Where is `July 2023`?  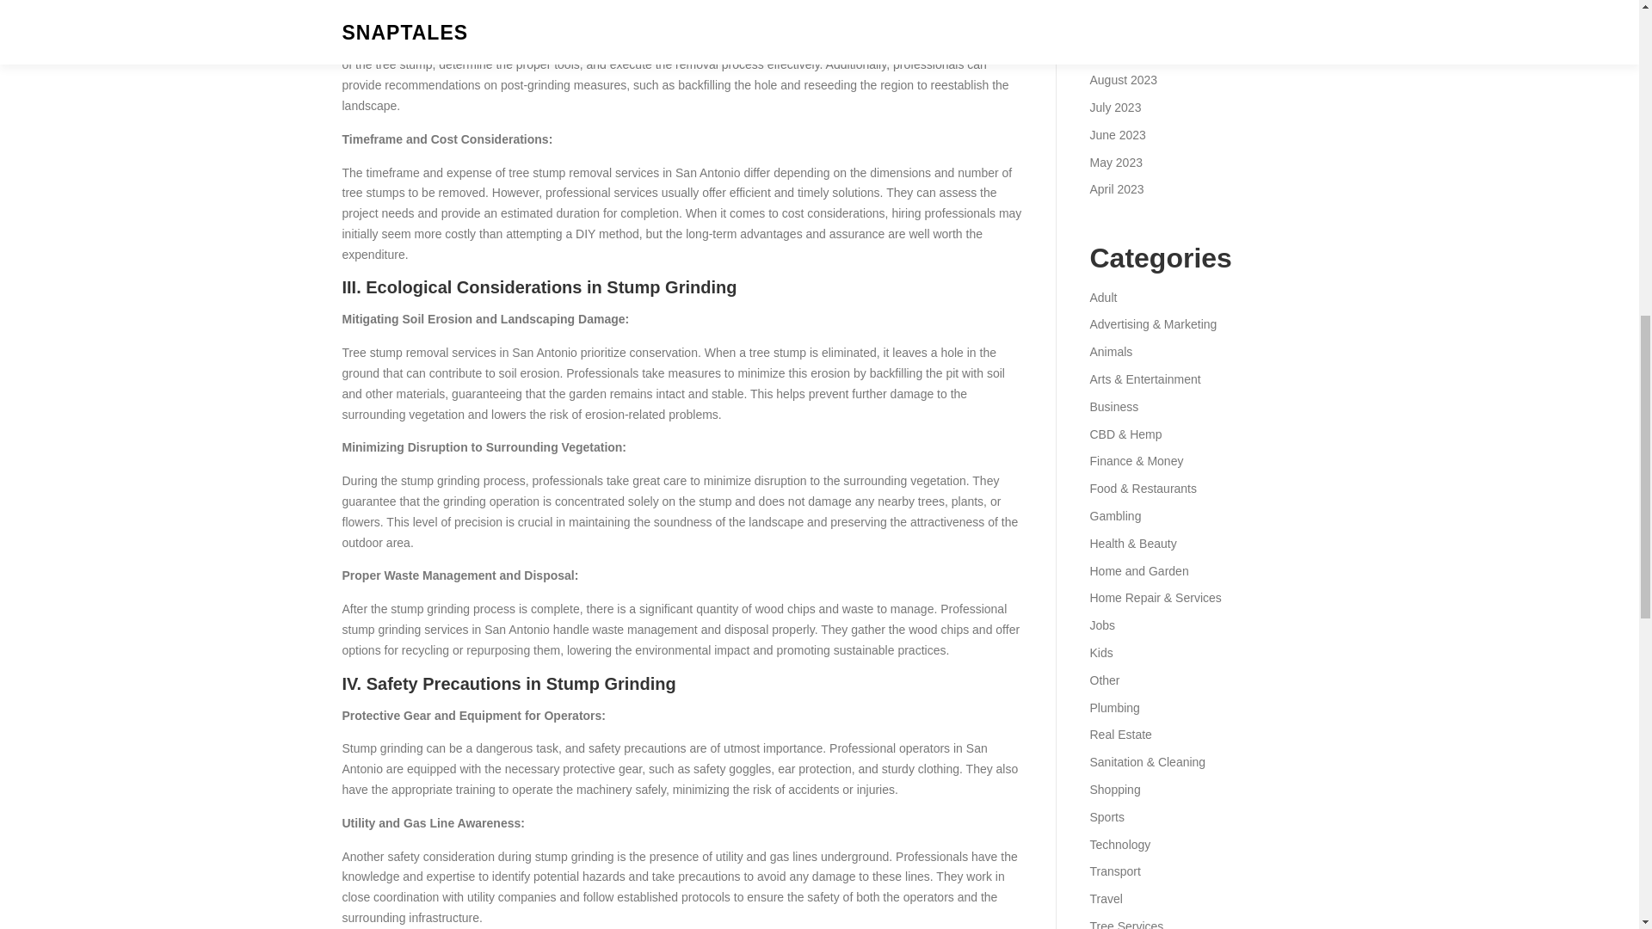
July 2023 is located at coordinates (1115, 107).